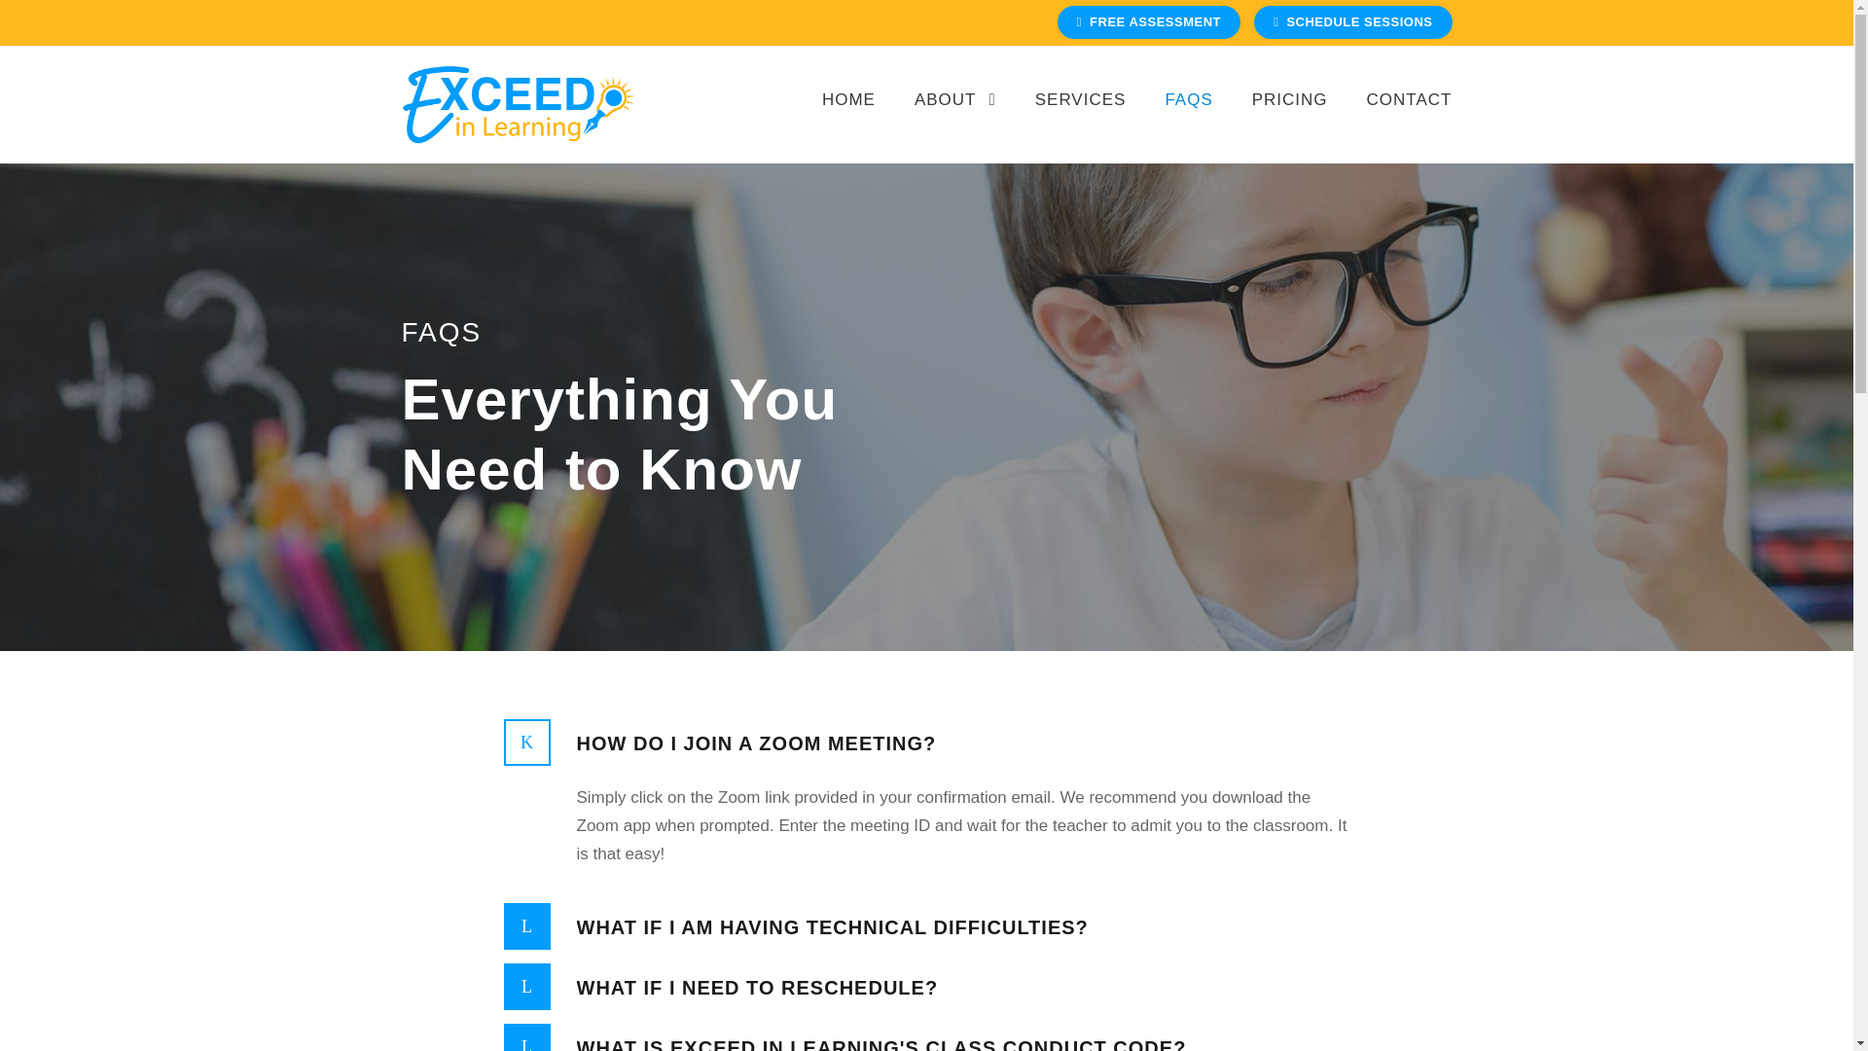 Image resolution: width=1868 pixels, height=1051 pixels. Describe the element at coordinates (518, 103) in the screenshot. I see `Exceed In Learning` at that location.